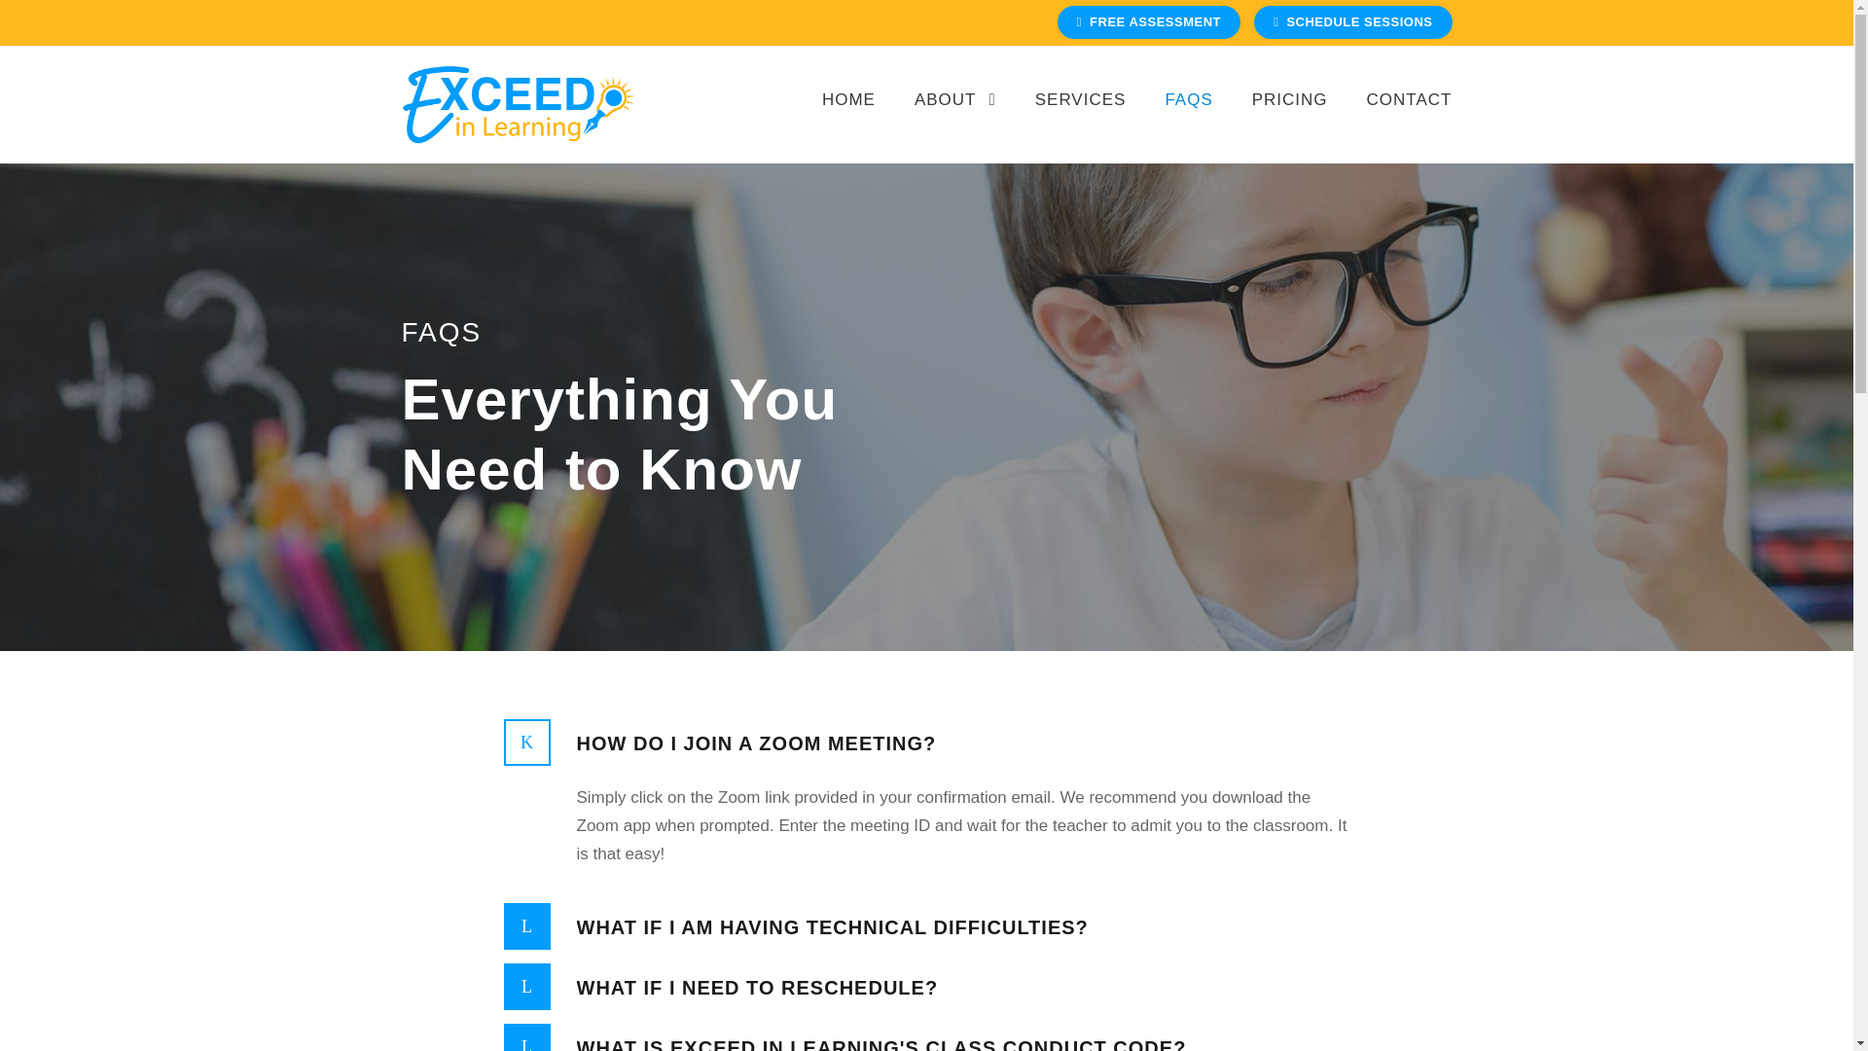 Image resolution: width=1868 pixels, height=1051 pixels. Describe the element at coordinates (518, 103) in the screenshot. I see `Exceed In Learning` at that location.